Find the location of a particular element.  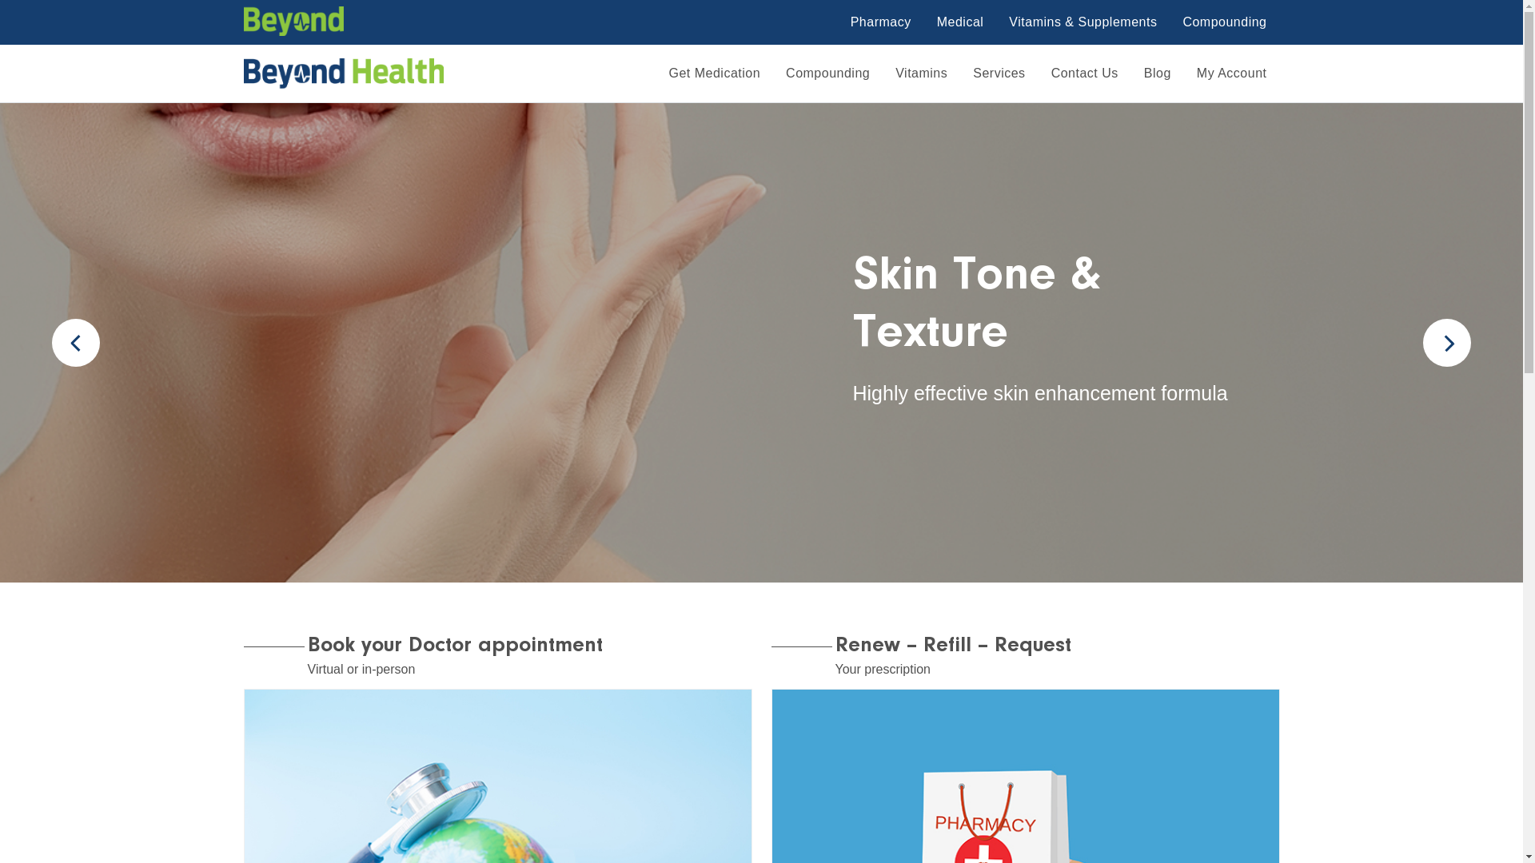

Start Now is located at coordinates (891, 439).